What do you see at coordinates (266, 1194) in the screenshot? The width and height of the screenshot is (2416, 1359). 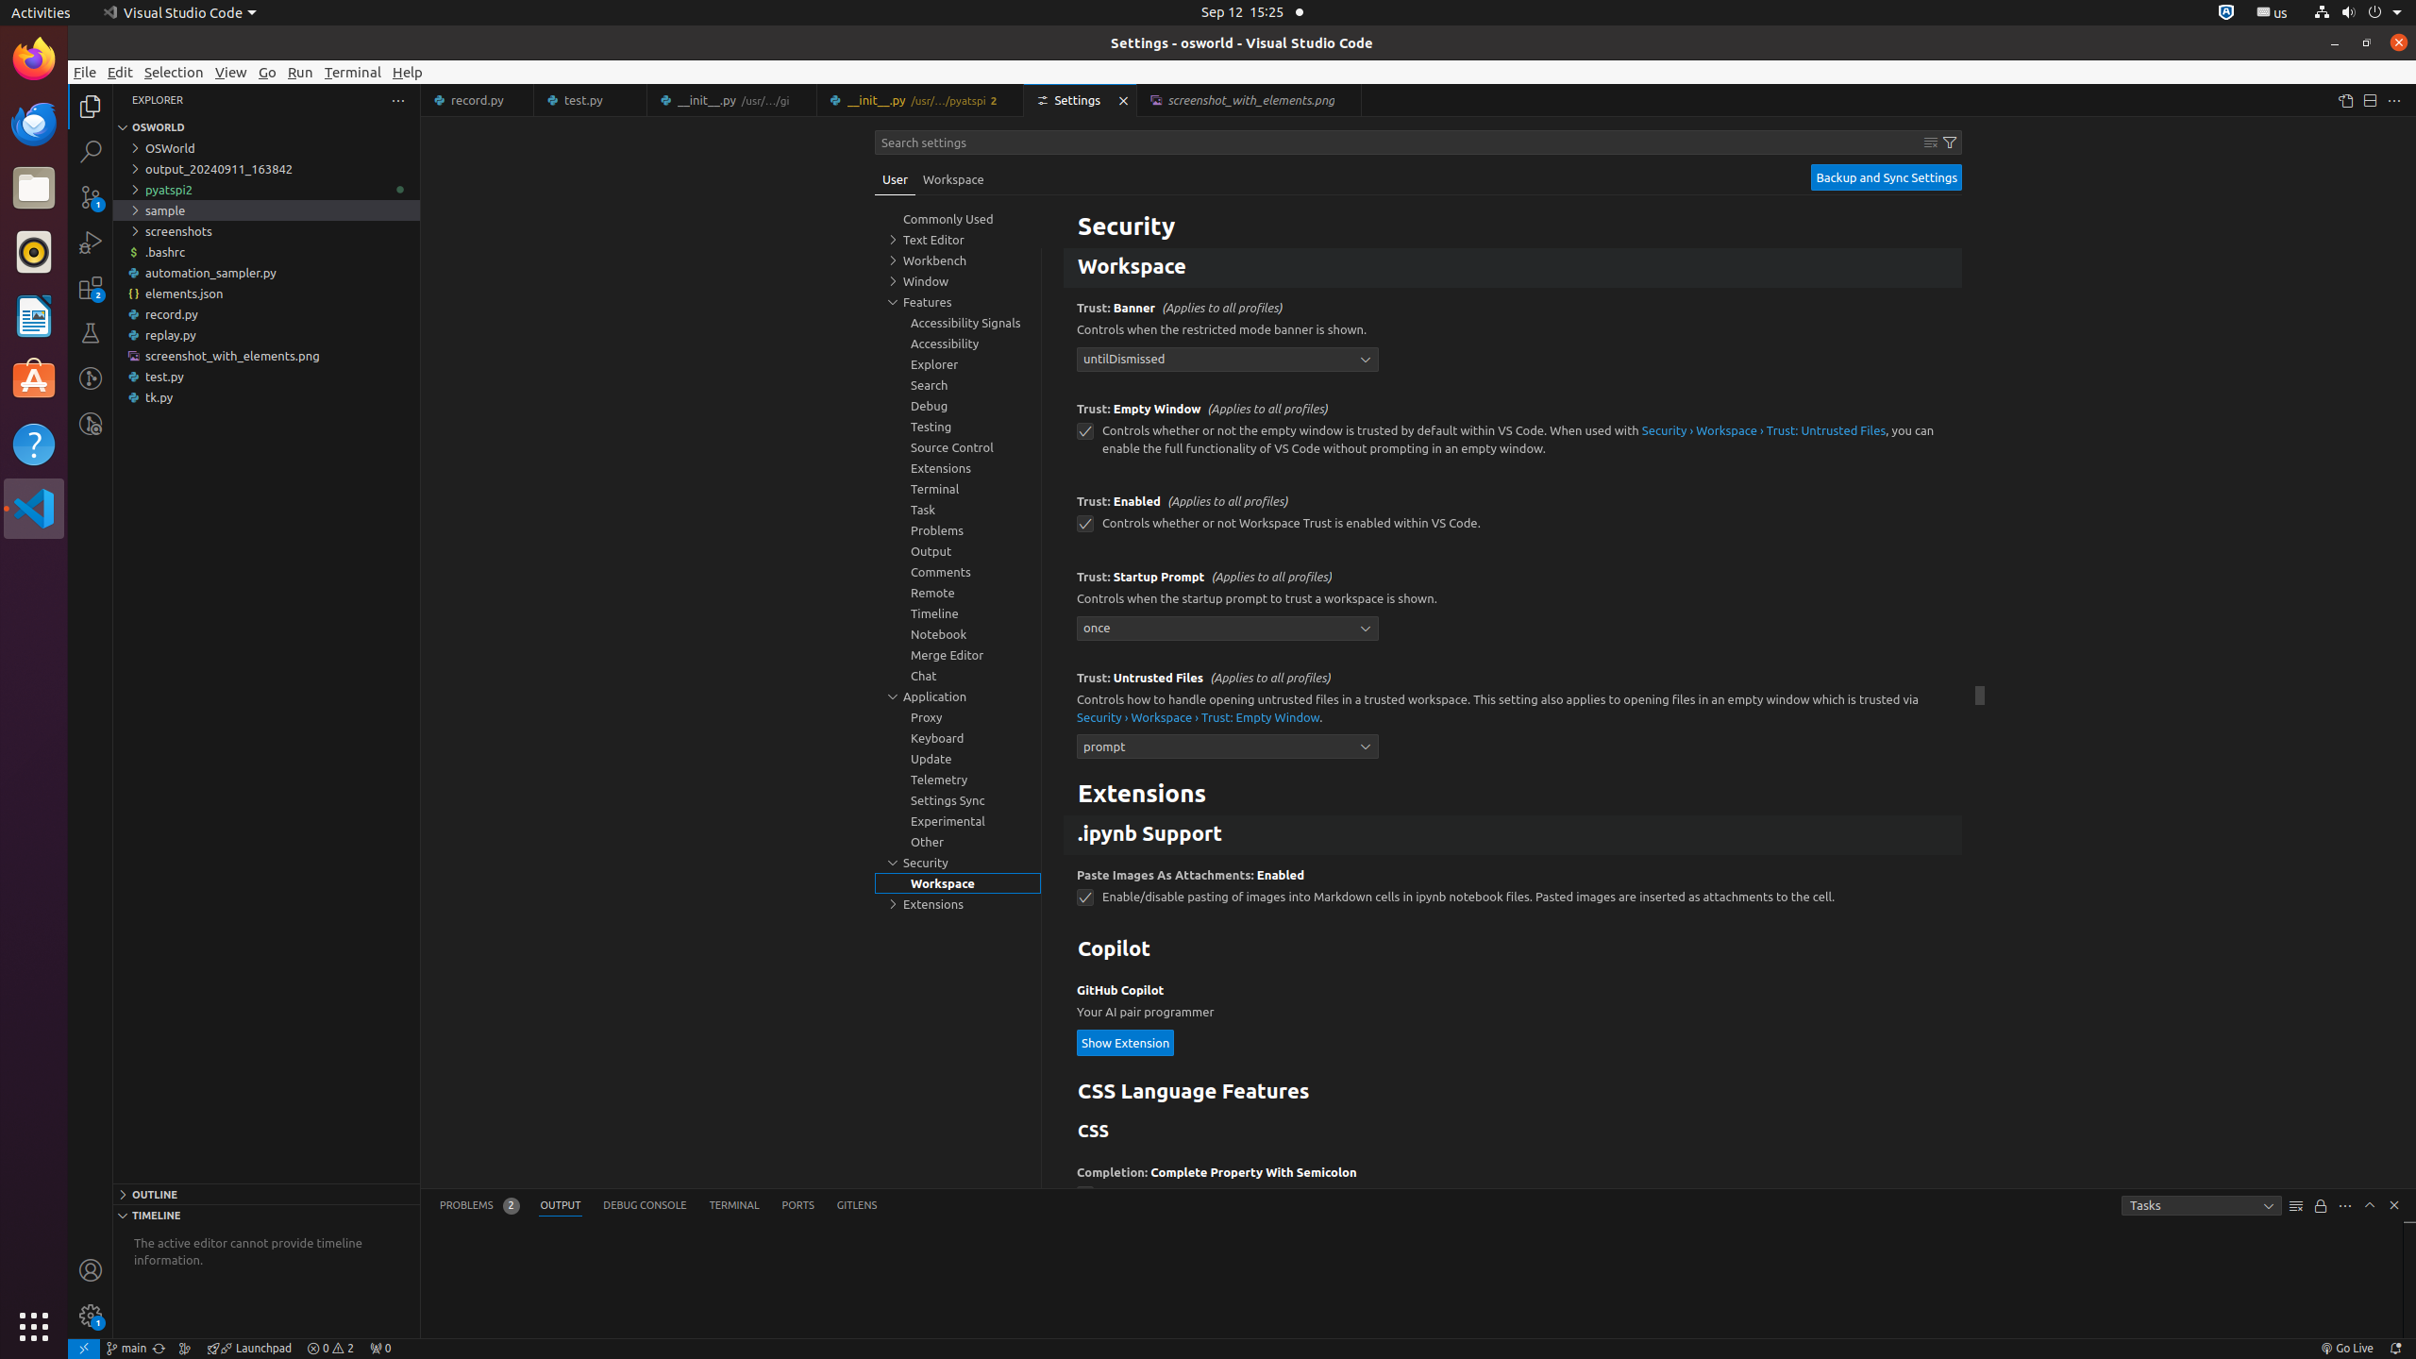 I see `Outline Section` at bounding box center [266, 1194].